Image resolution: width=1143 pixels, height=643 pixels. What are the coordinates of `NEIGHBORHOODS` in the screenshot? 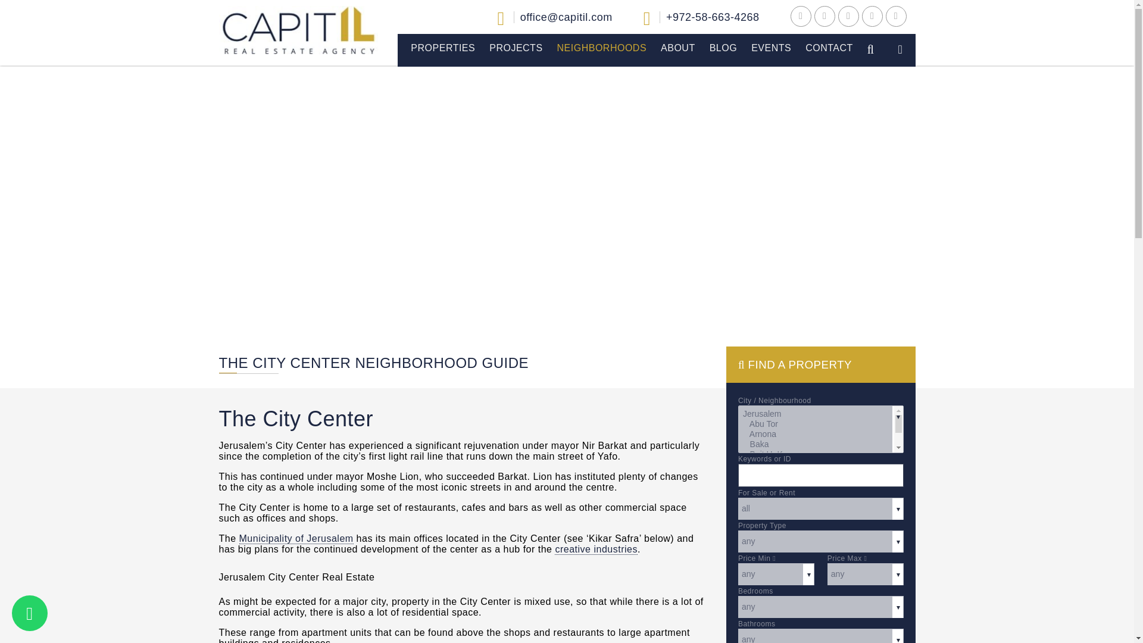 It's located at (601, 48).